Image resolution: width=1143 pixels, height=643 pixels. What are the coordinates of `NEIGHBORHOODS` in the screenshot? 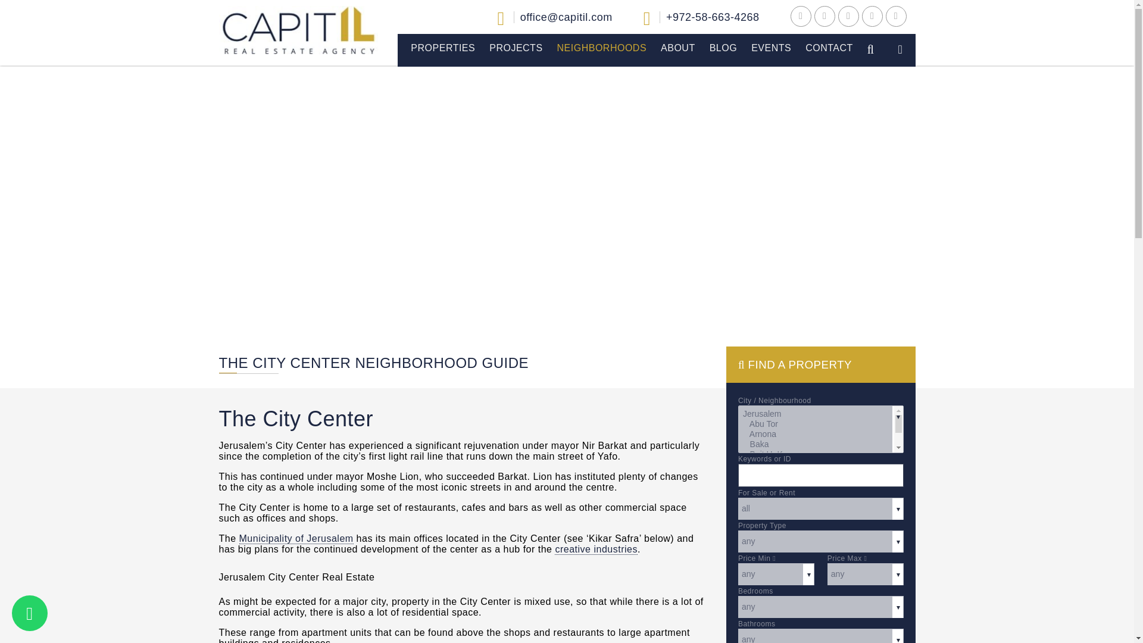 It's located at (601, 48).